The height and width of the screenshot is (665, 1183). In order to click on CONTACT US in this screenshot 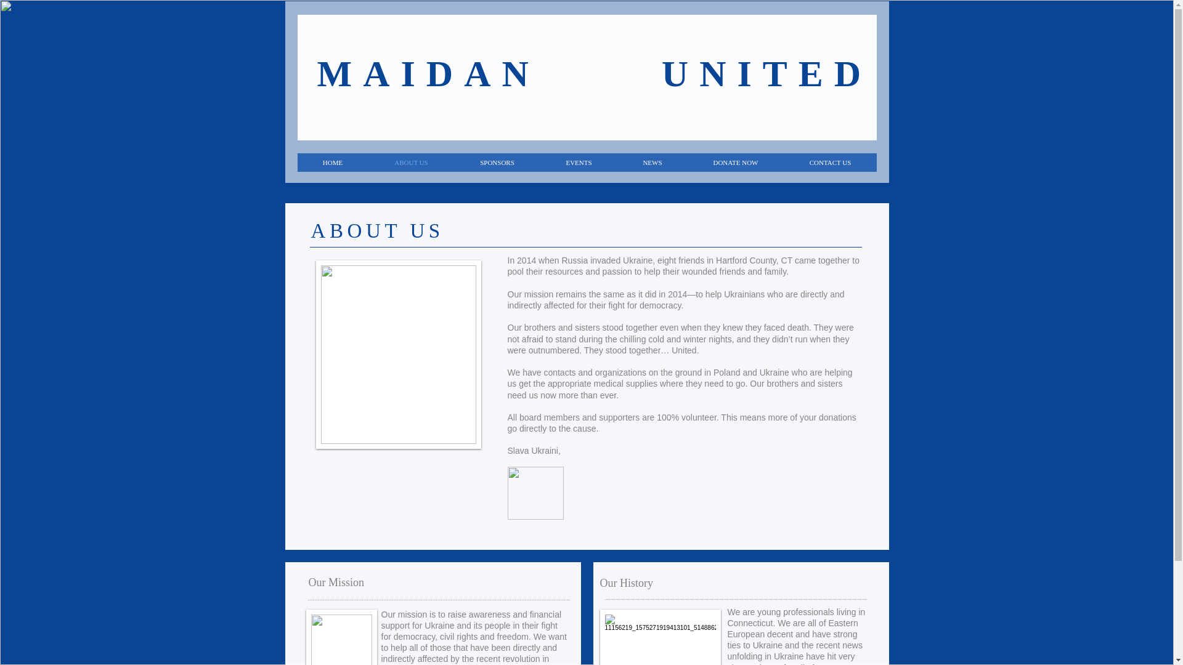, I will do `click(829, 163)`.